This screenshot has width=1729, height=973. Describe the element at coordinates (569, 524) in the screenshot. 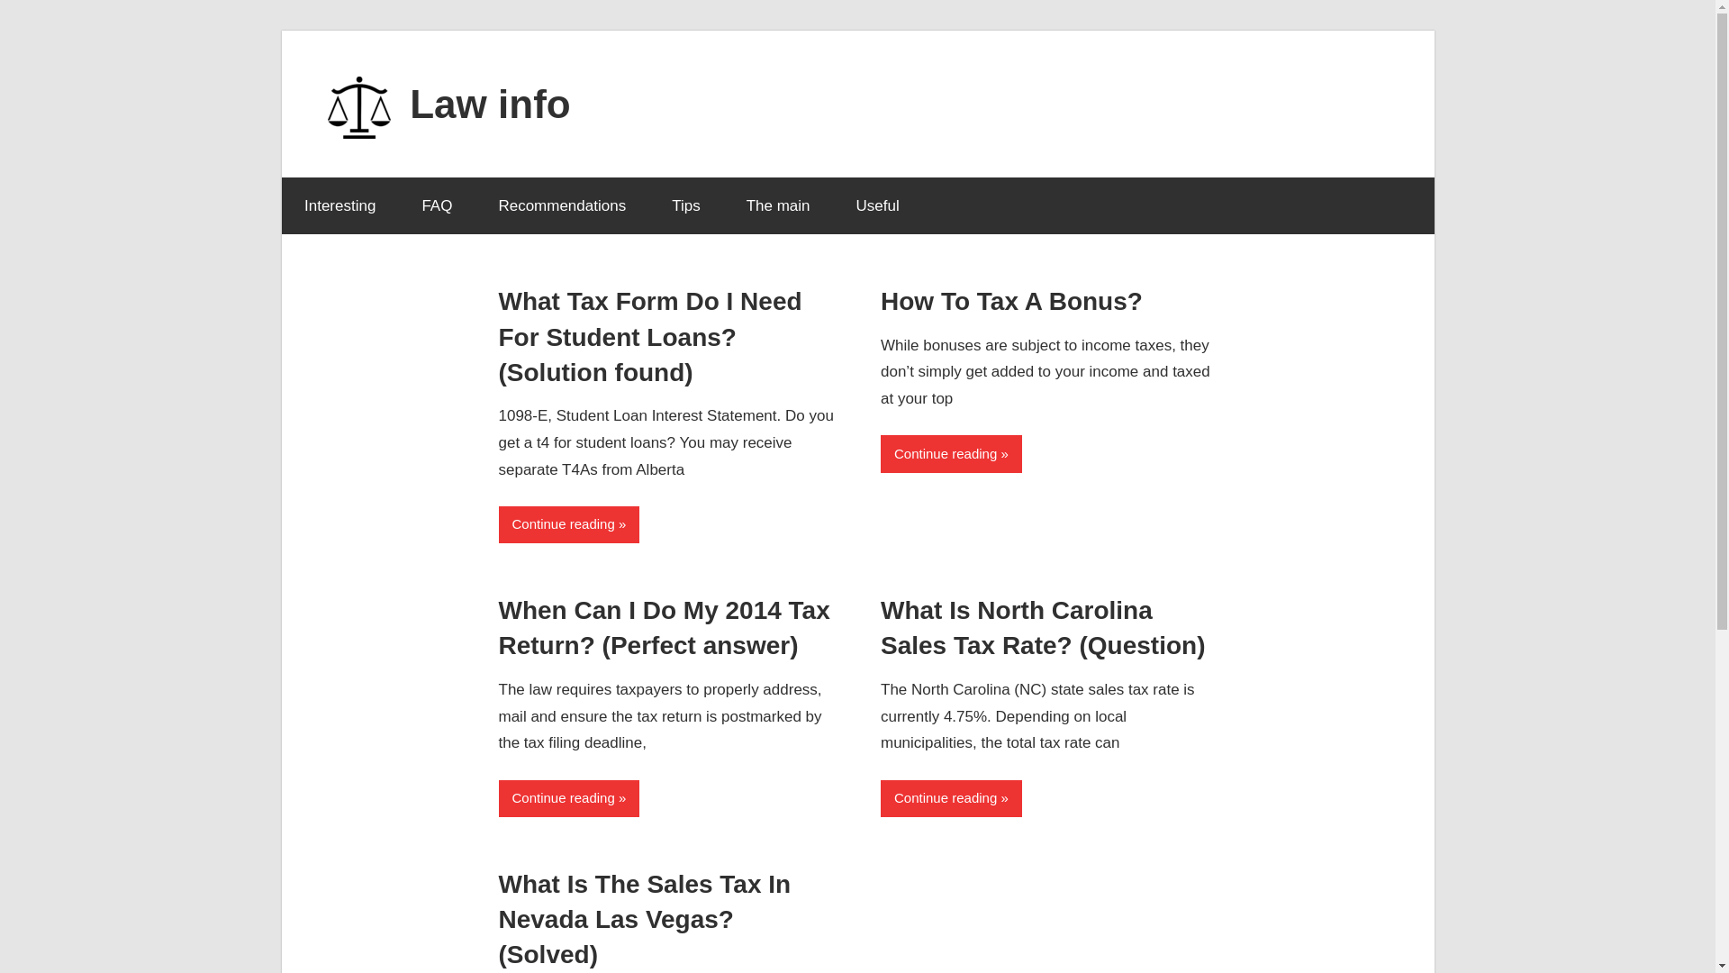

I see `Continue reading` at that location.